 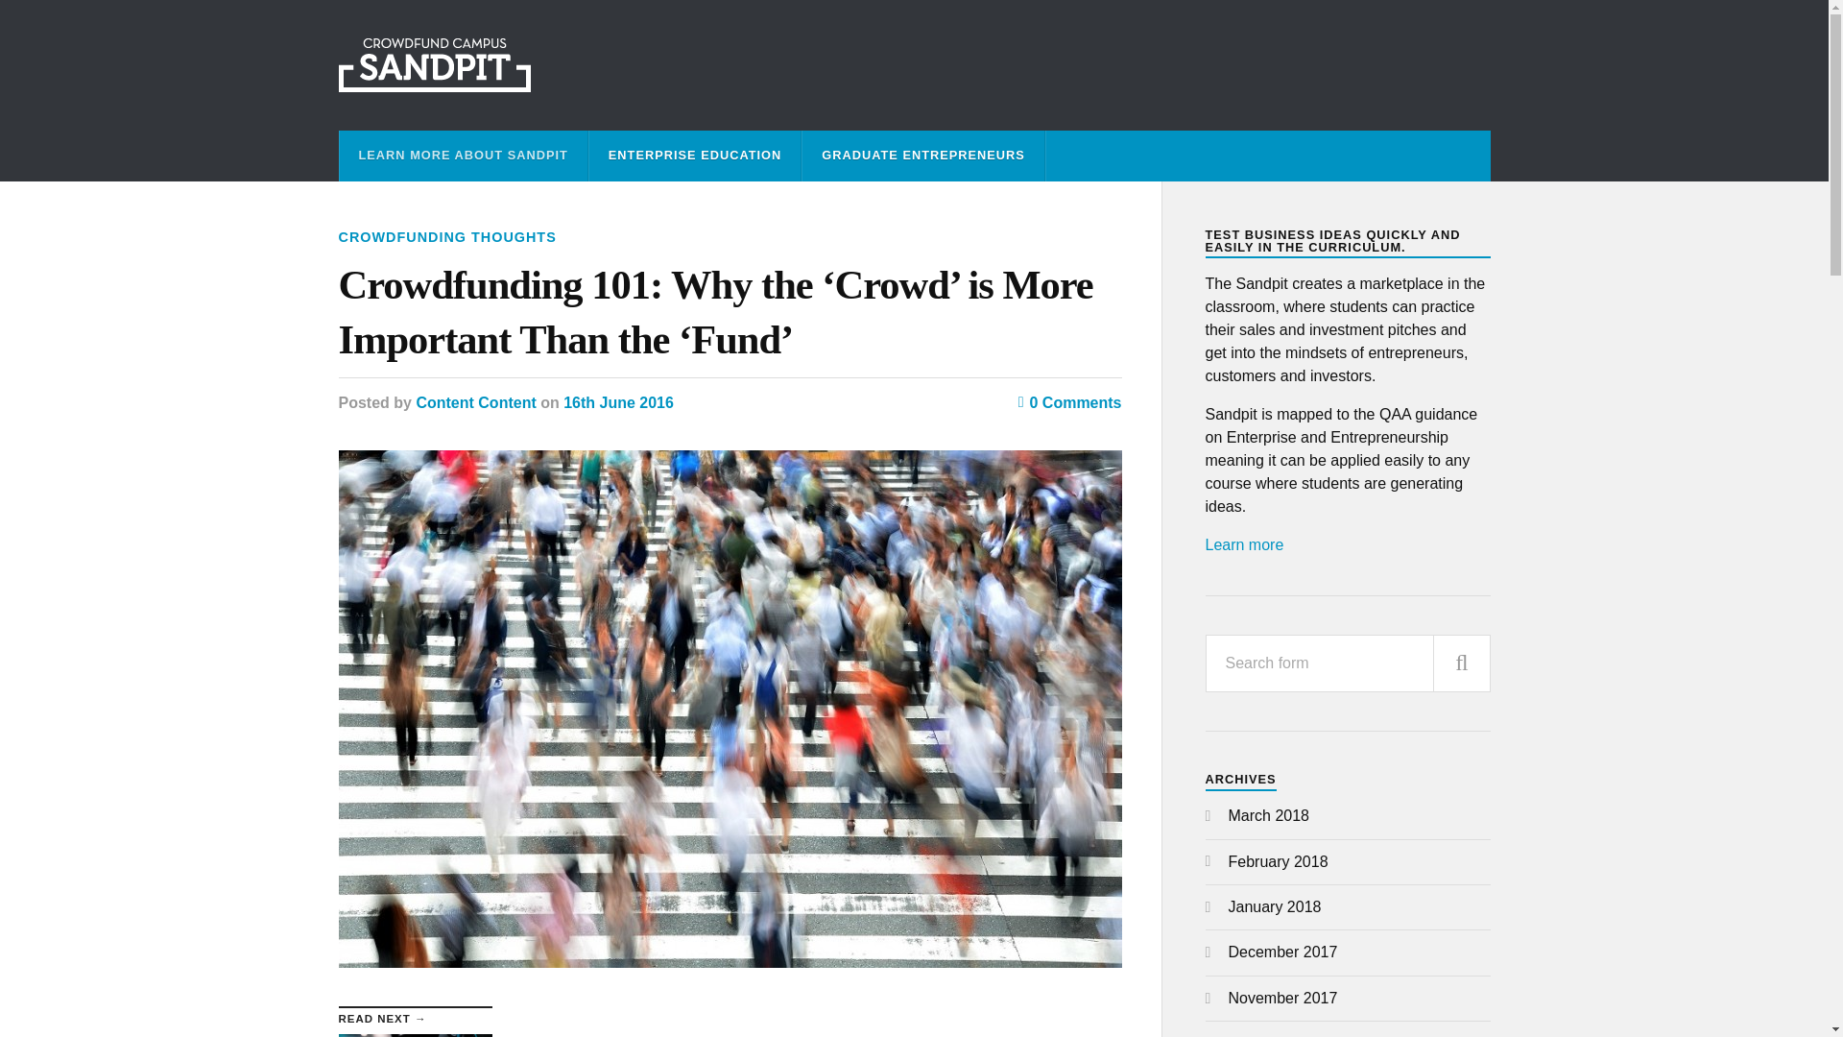 What do you see at coordinates (923, 156) in the screenshot?
I see `GRADUATE ENTREPRENEURS` at bounding box center [923, 156].